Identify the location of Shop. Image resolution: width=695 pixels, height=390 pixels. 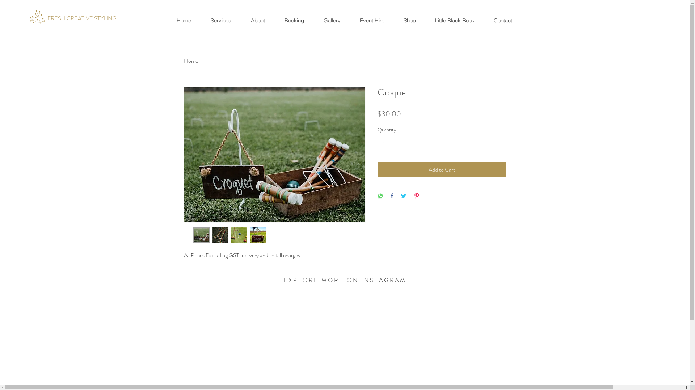
(410, 20).